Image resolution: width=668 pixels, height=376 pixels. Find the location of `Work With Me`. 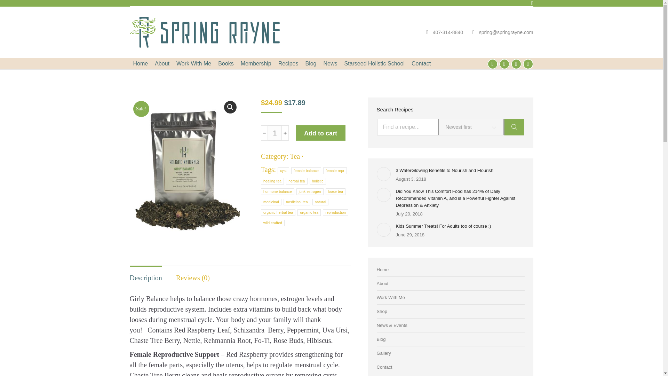

Work With Me is located at coordinates (193, 63).